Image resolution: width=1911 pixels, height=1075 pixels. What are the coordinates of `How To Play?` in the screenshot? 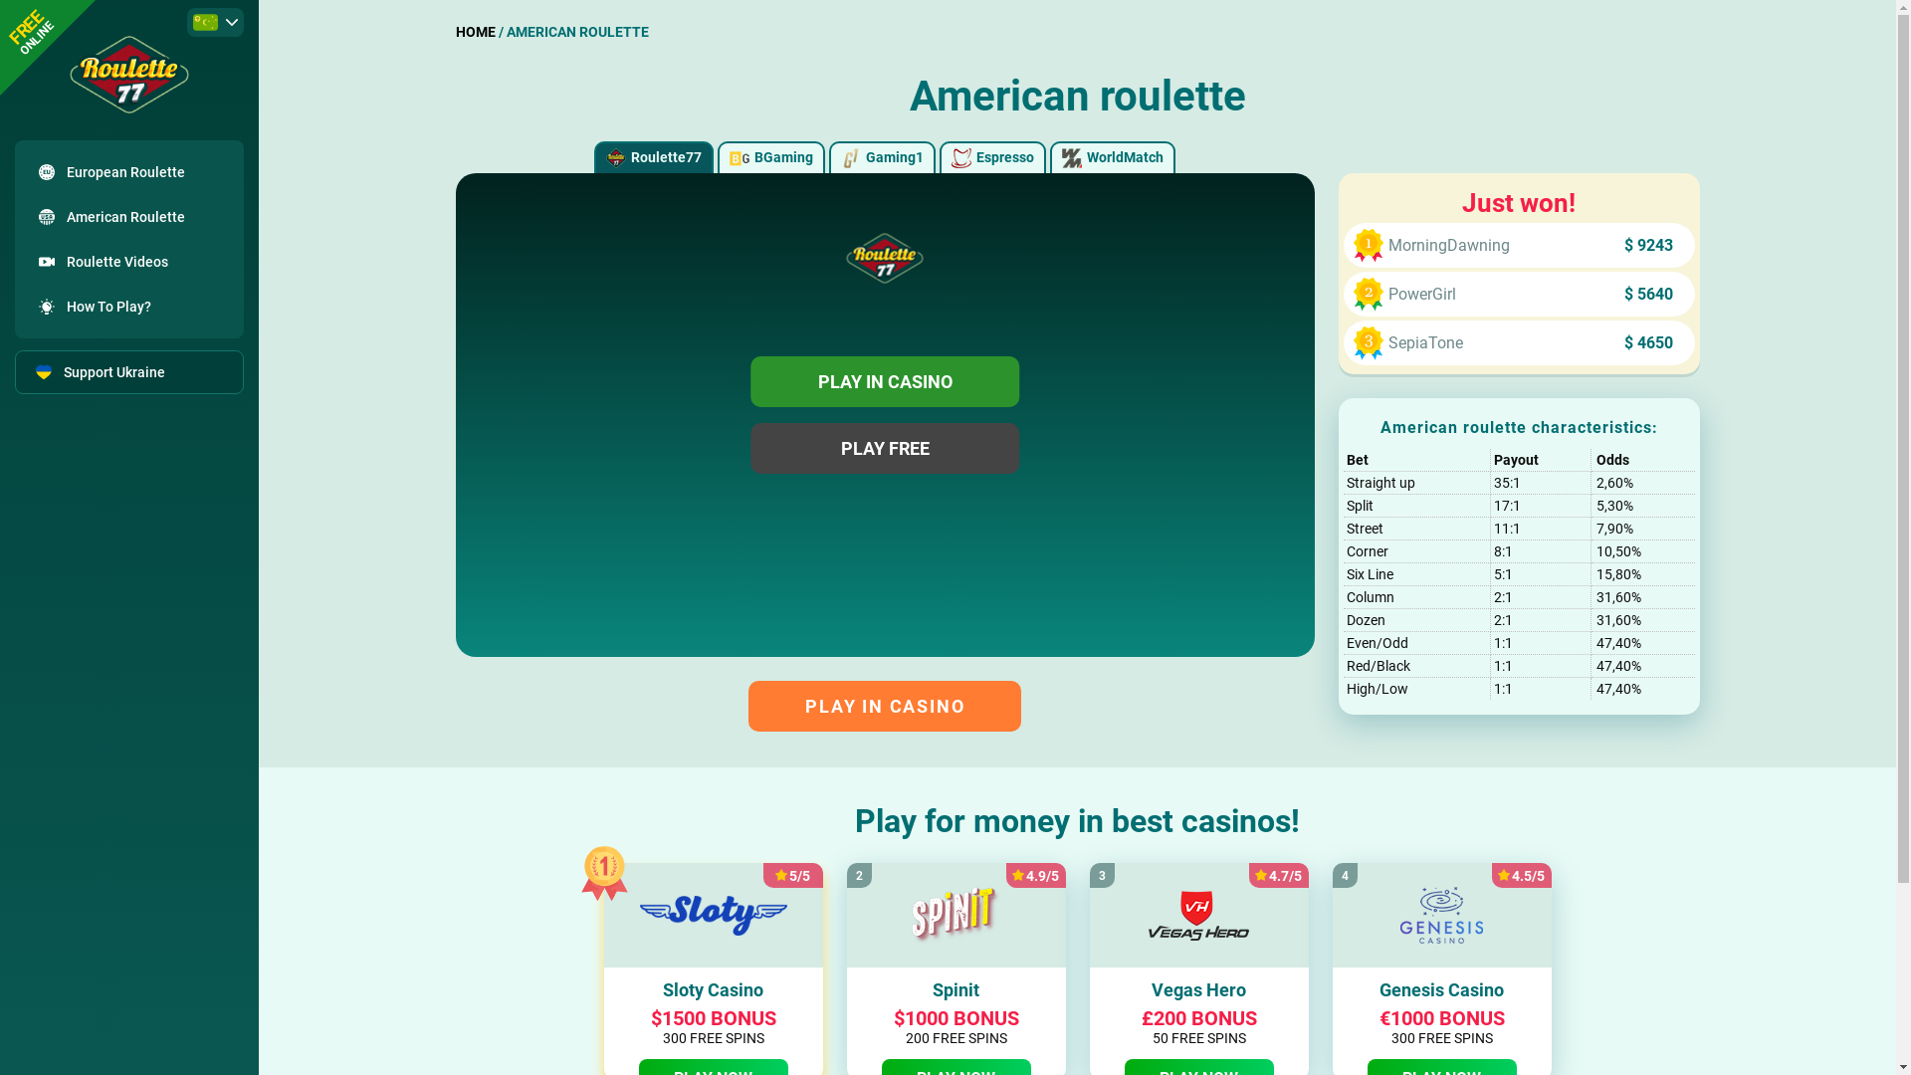 It's located at (129, 307).